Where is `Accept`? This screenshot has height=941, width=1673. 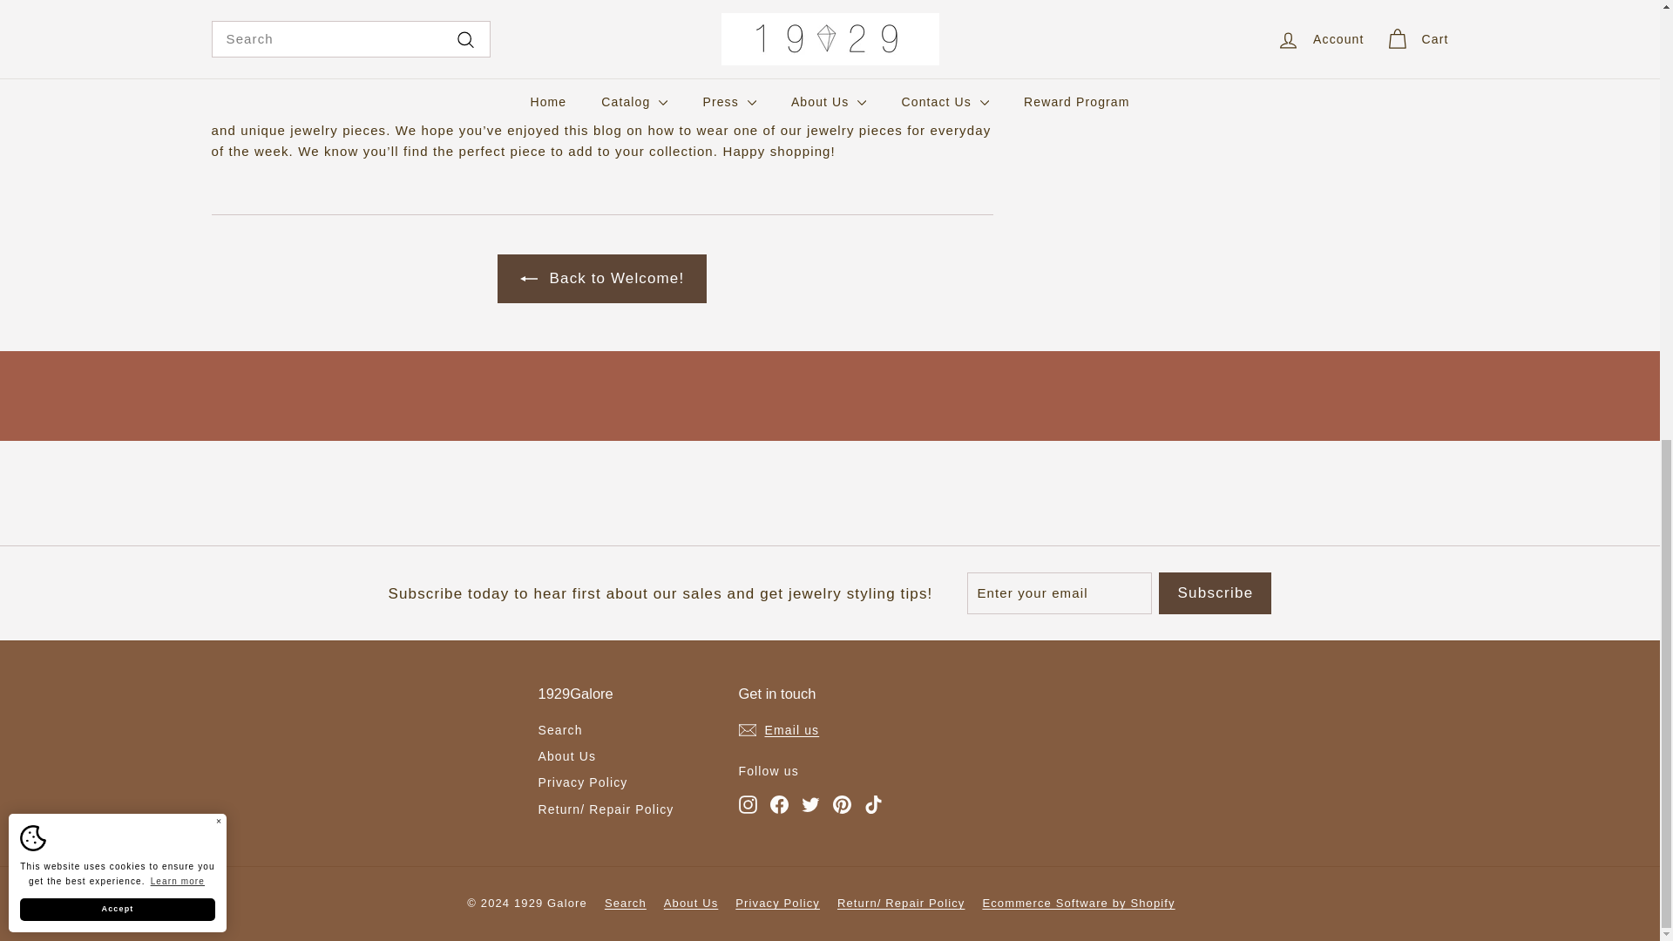
Accept is located at coordinates (118, 87).